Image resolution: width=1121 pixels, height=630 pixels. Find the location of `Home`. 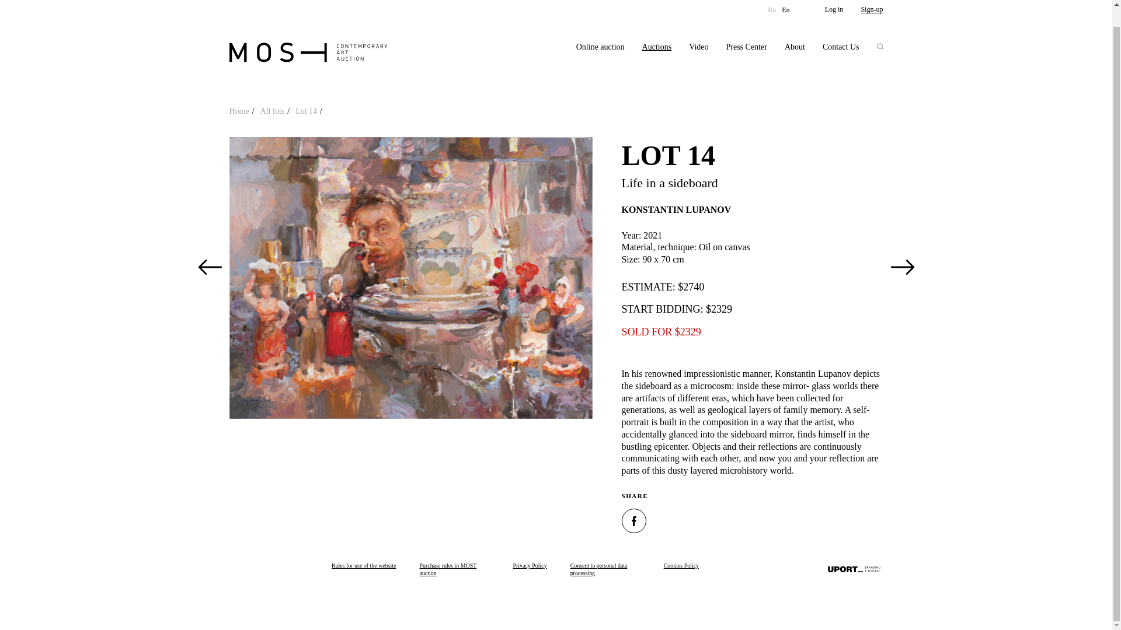

Home is located at coordinates (241, 111).